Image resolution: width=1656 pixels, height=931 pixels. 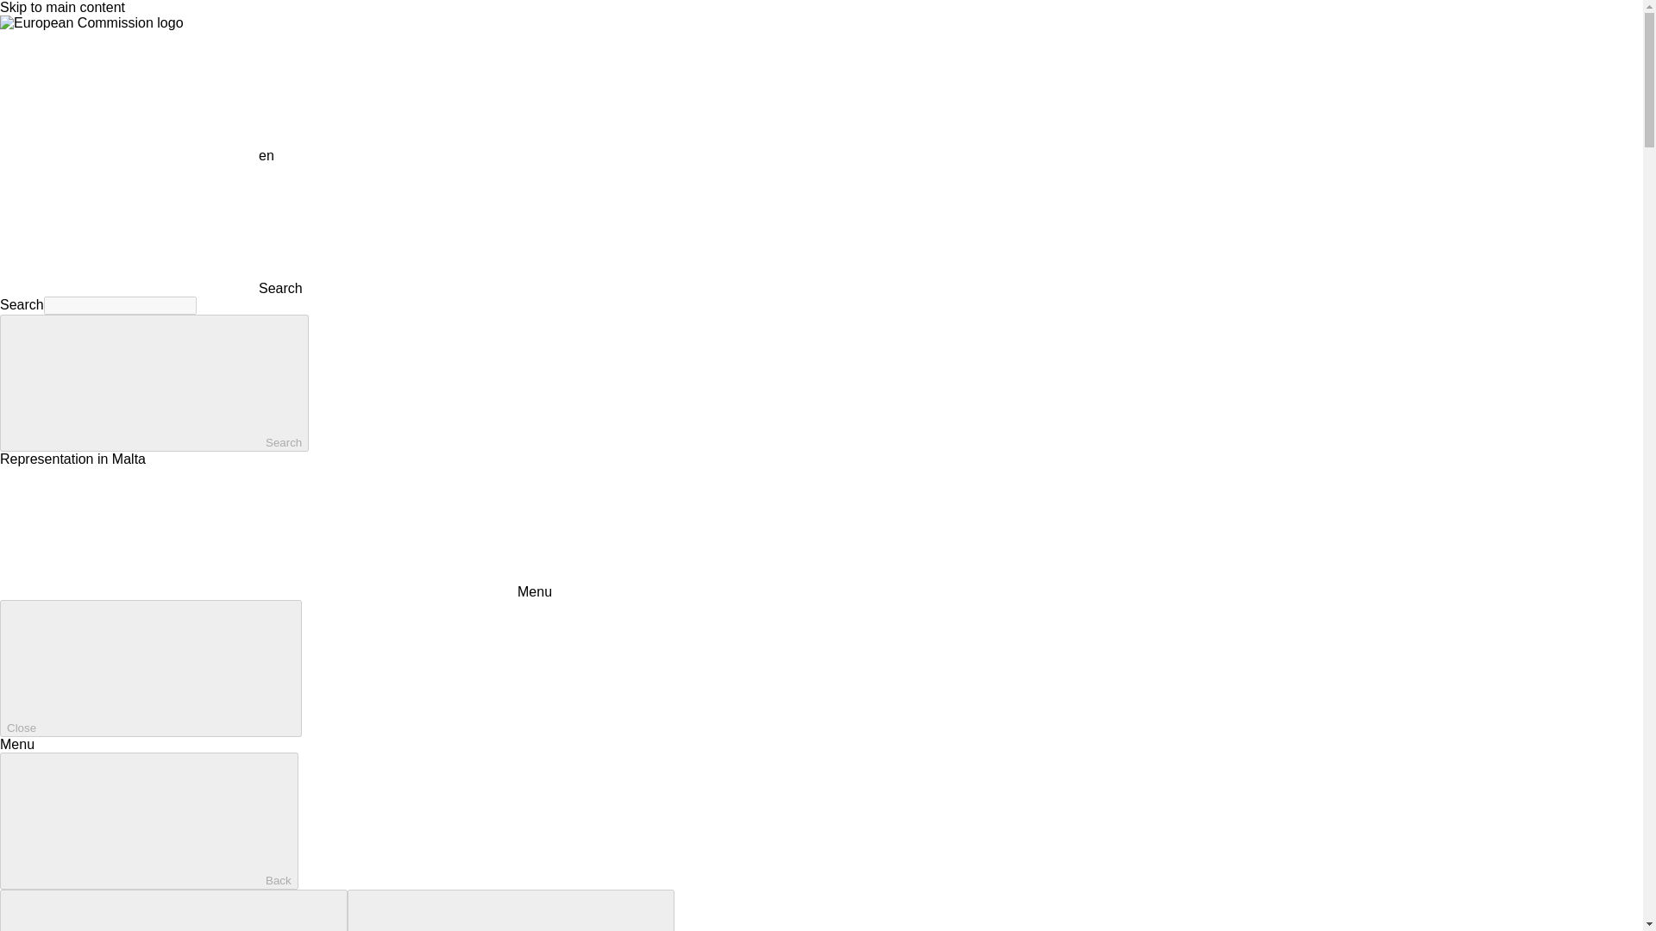 What do you see at coordinates (150, 668) in the screenshot?
I see `Close` at bounding box center [150, 668].